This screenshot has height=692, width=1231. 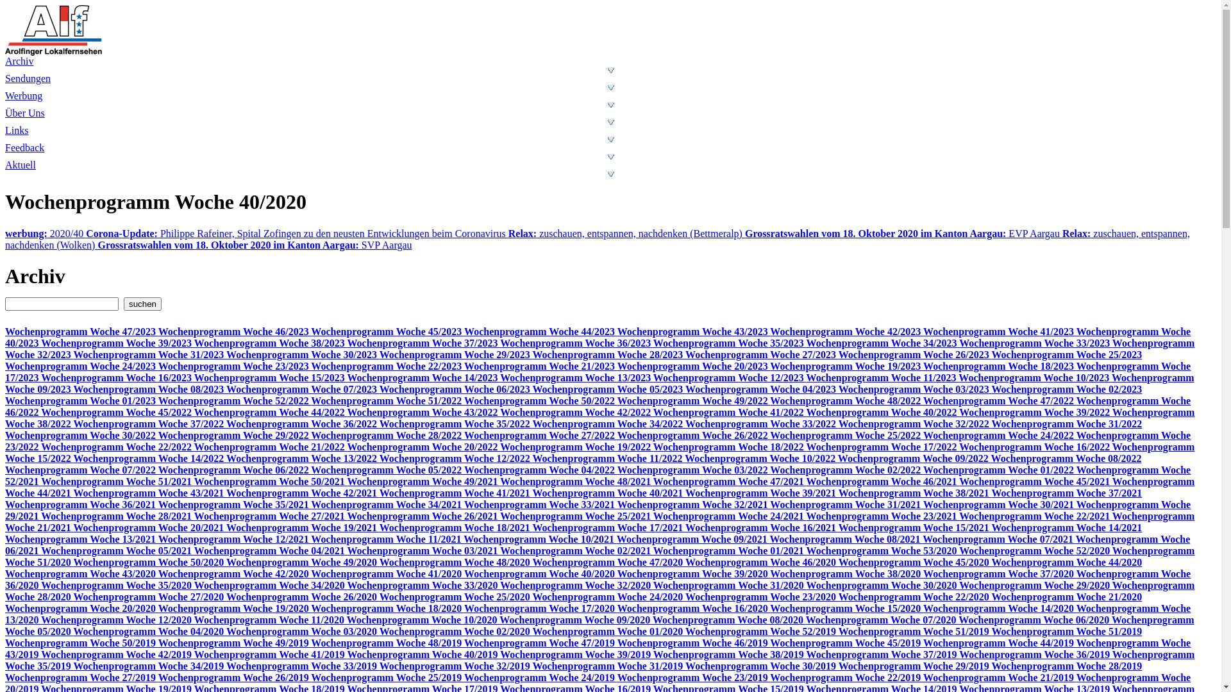 I want to click on Wochenprogramm Woche 28/2022, so click(x=387, y=436).